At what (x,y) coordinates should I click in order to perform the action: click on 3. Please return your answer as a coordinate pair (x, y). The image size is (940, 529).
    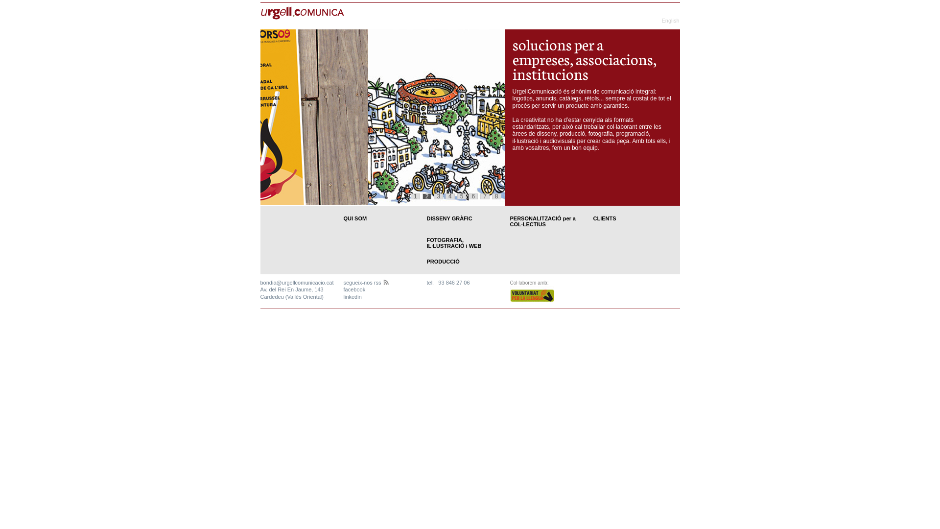
    Looking at the image, I should click on (439, 196).